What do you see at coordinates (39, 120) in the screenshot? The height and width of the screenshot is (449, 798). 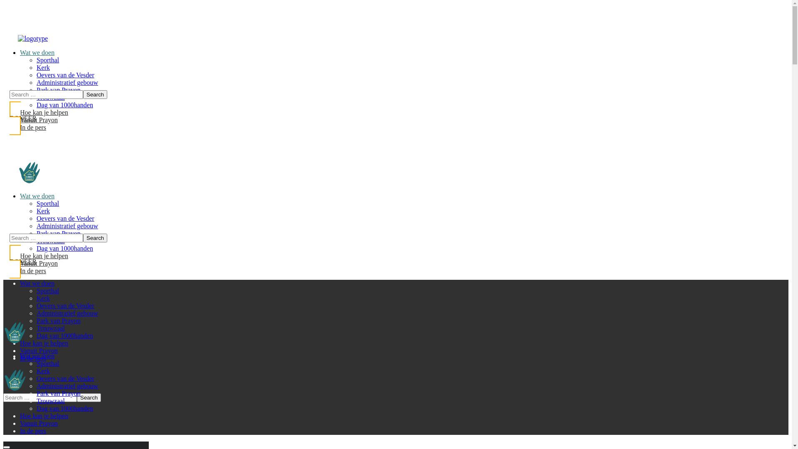 I see `Vanuit Prayon` at bounding box center [39, 120].